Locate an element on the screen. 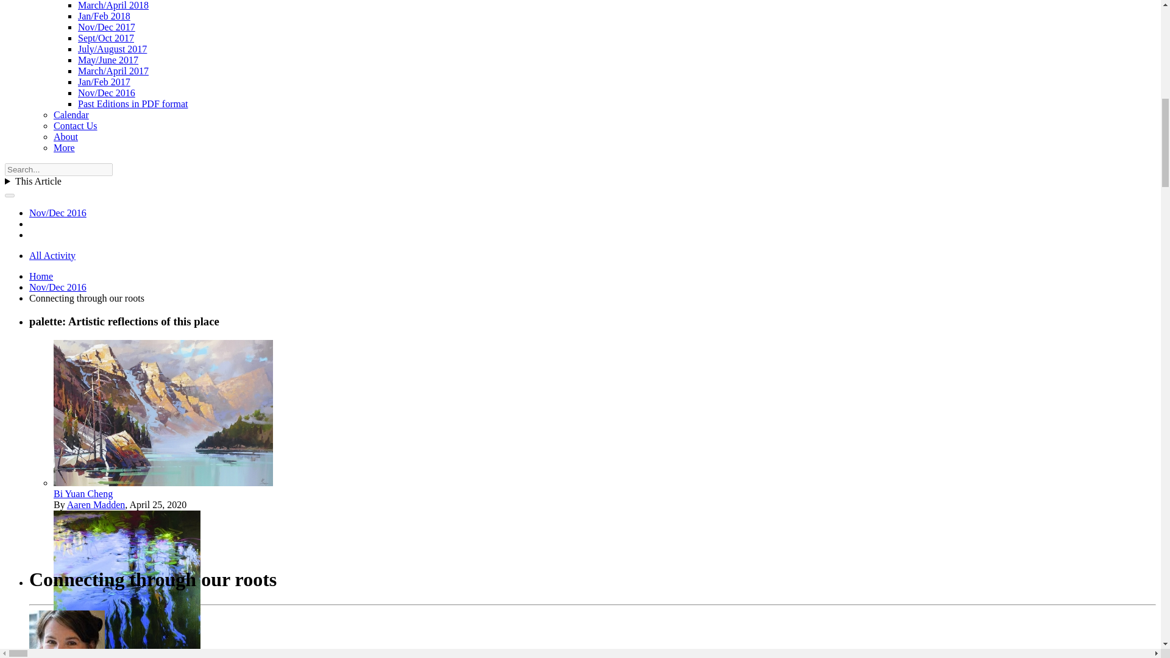 The width and height of the screenshot is (1170, 658). Contact Us is located at coordinates (76, 126).